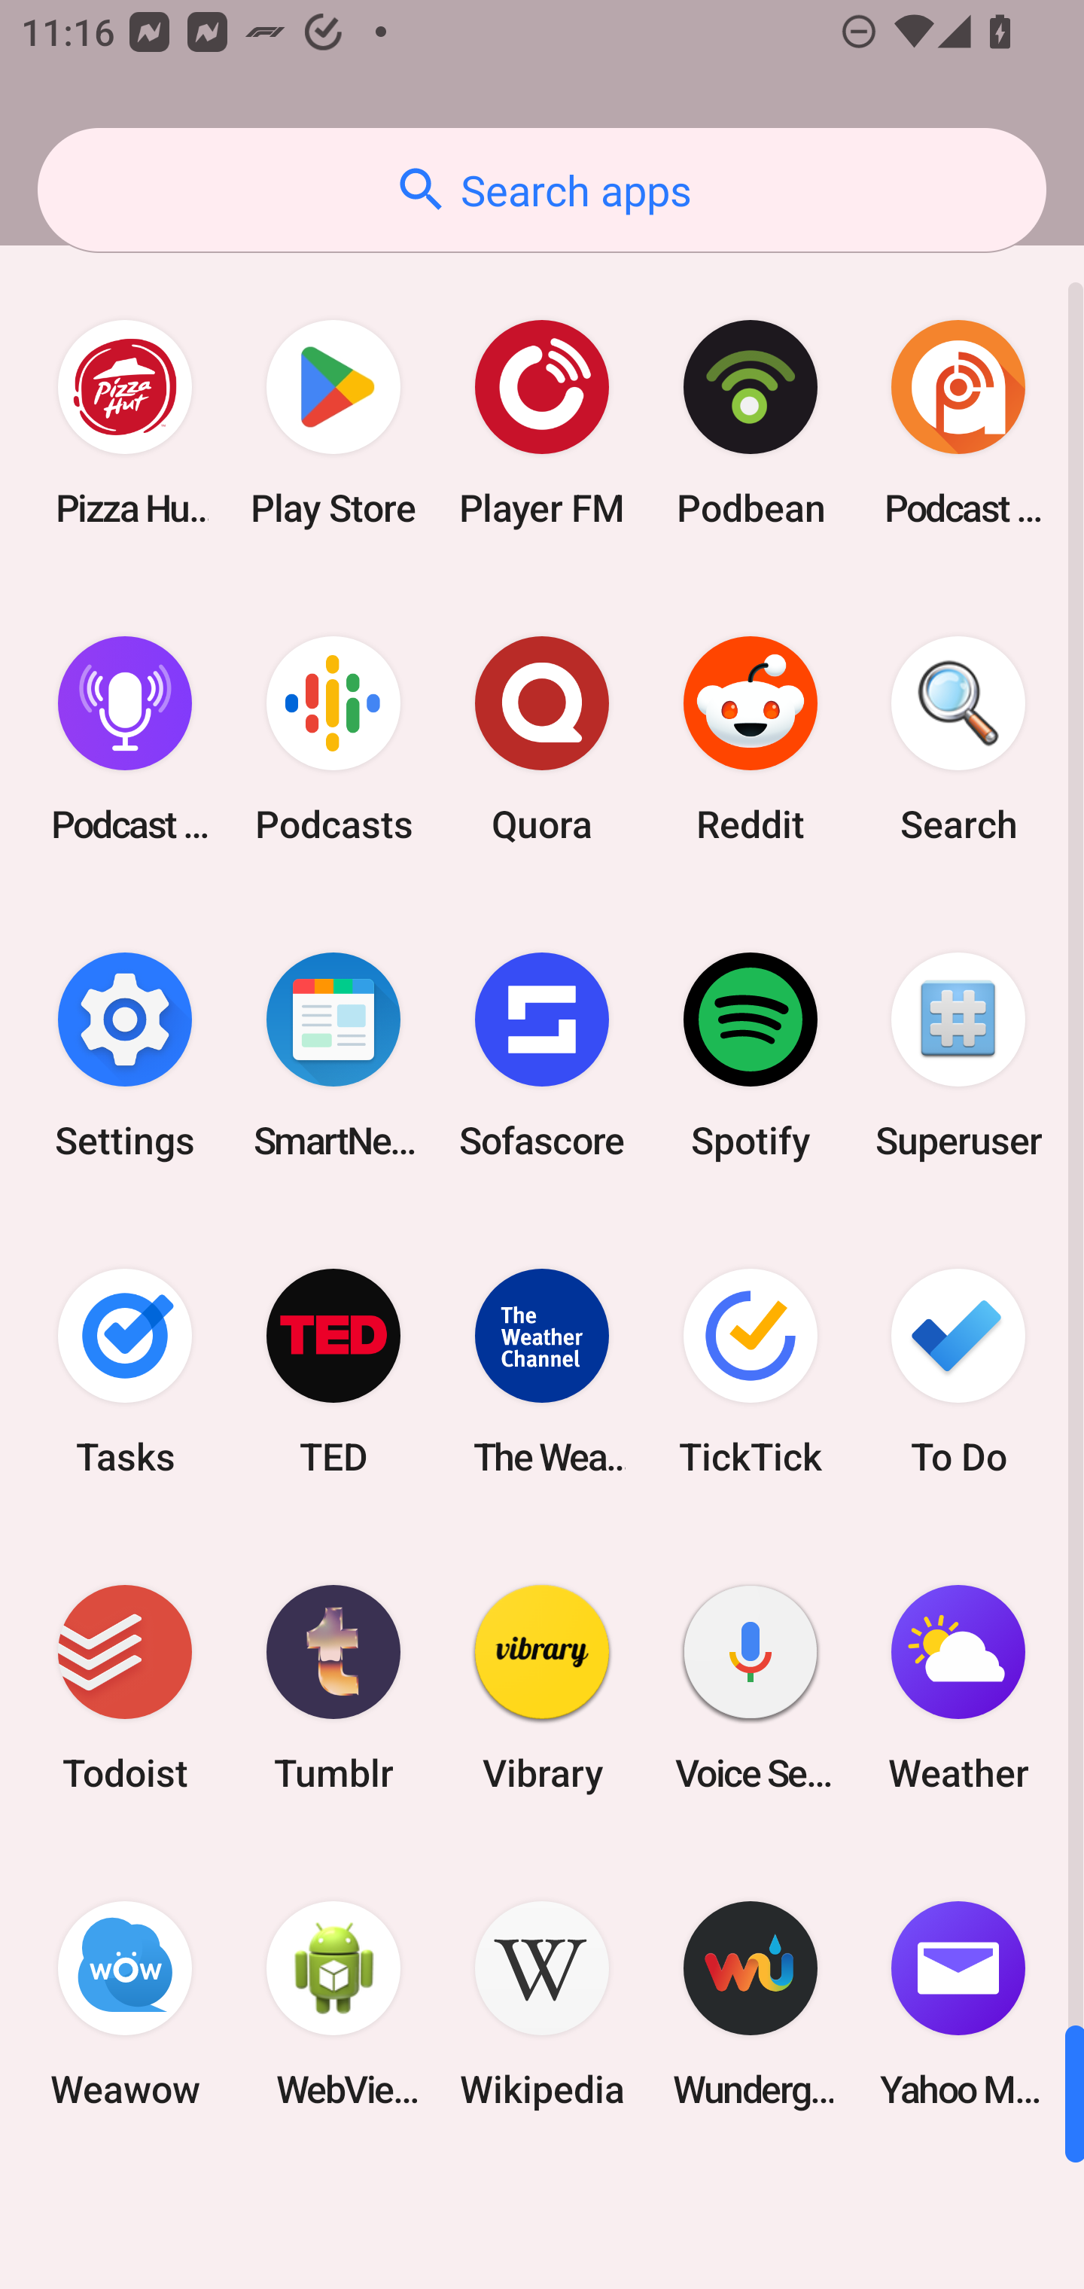 Image resolution: width=1084 pixels, height=2289 pixels. Describe the element at coordinates (125, 1370) in the screenshot. I see `Tasks` at that location.